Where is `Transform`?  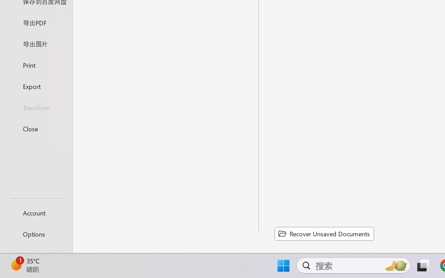
Transform is located at coordinates (36, 108).